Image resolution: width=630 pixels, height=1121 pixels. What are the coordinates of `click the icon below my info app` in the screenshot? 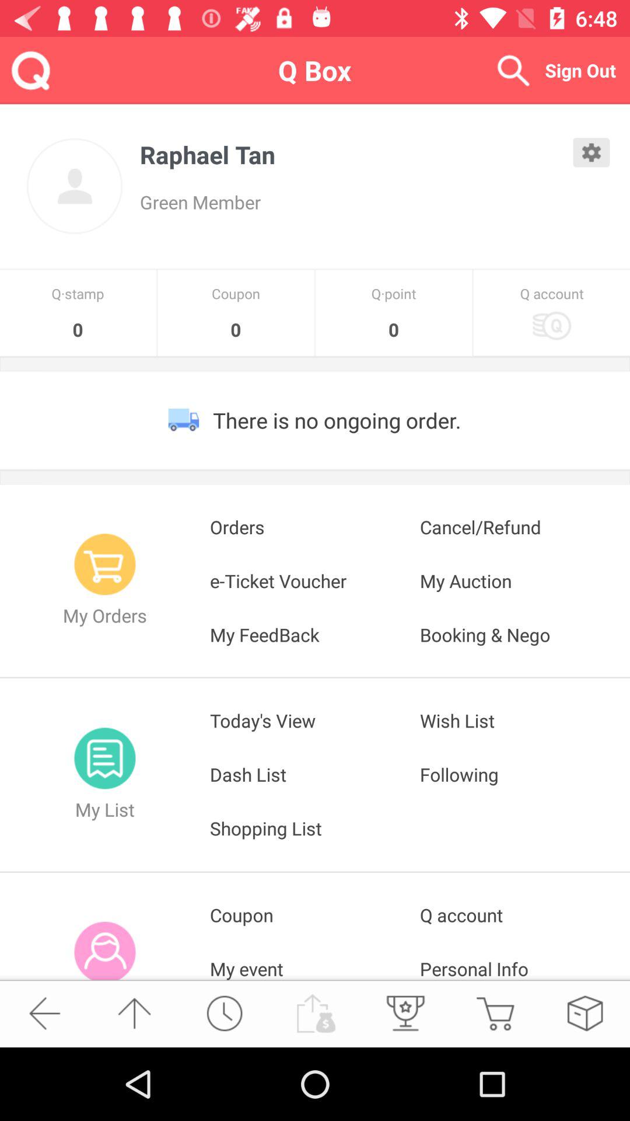 It's located at (44, 1014).